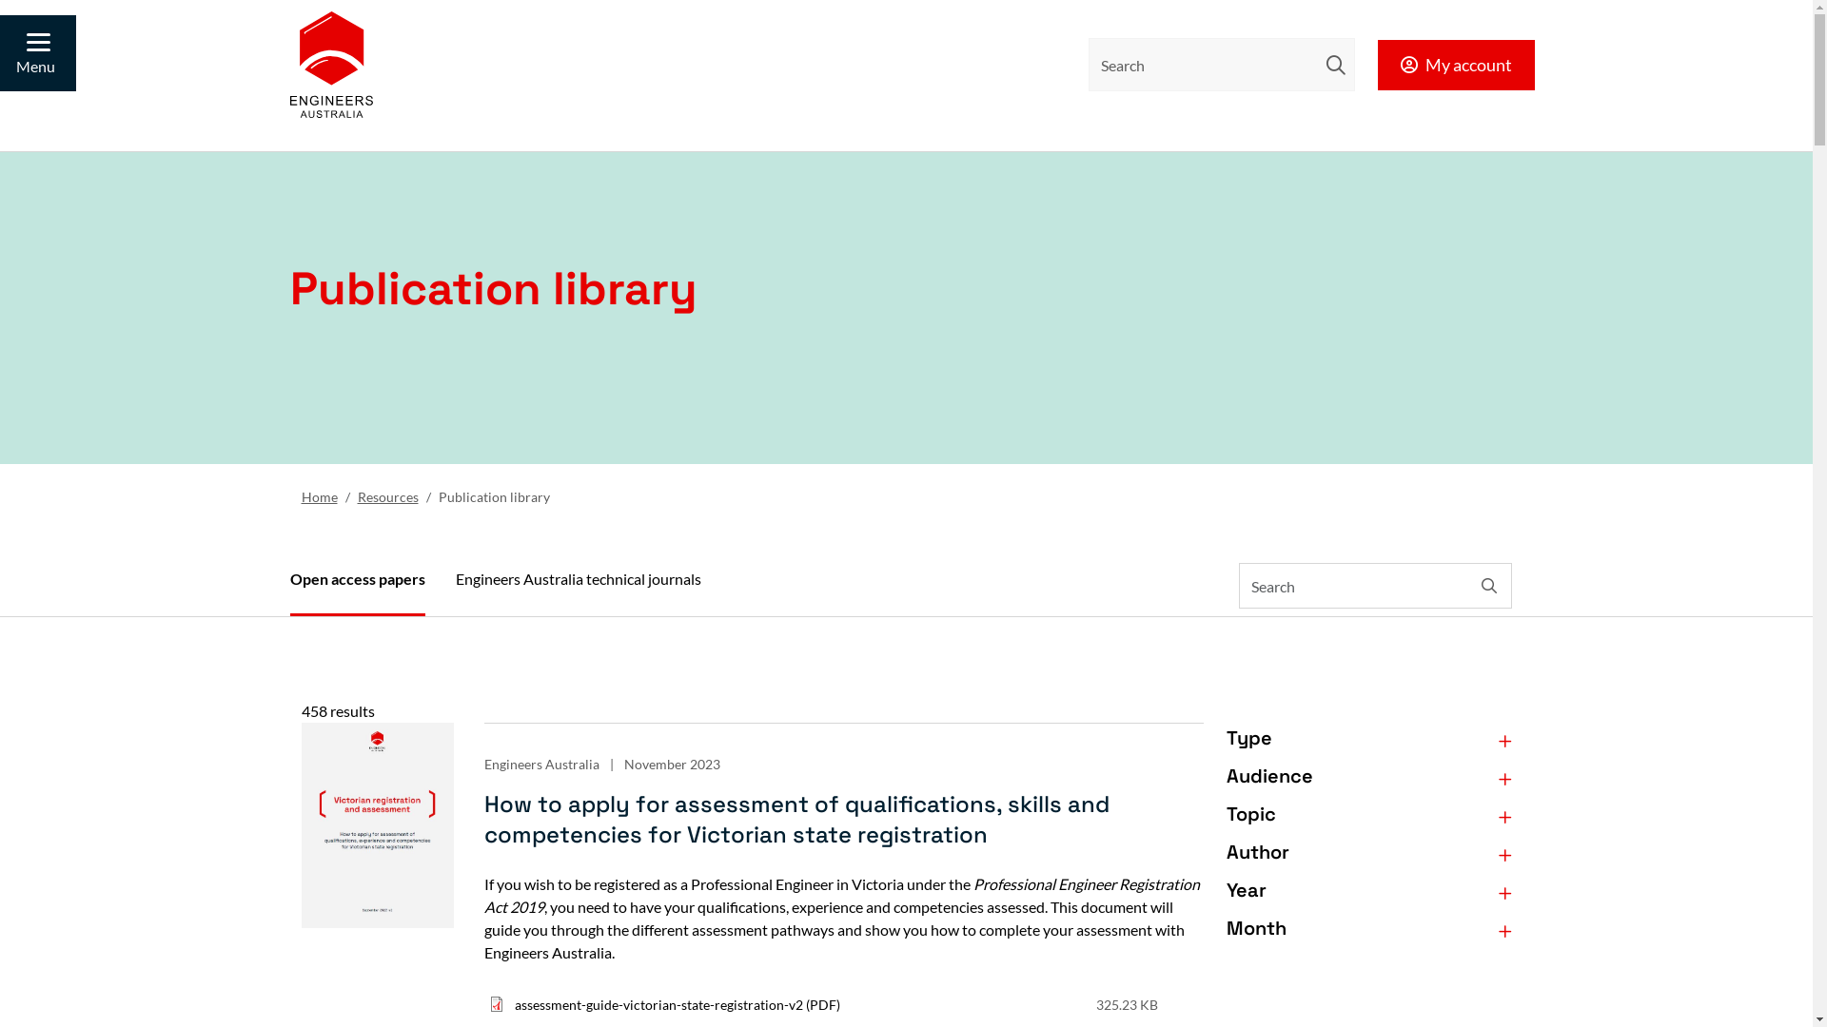 This screenshot has height=1027, width=1827. What do you see at coordinates (388, 496) in the screenshot?
I see `Resources` at bounding box center [388, 496].